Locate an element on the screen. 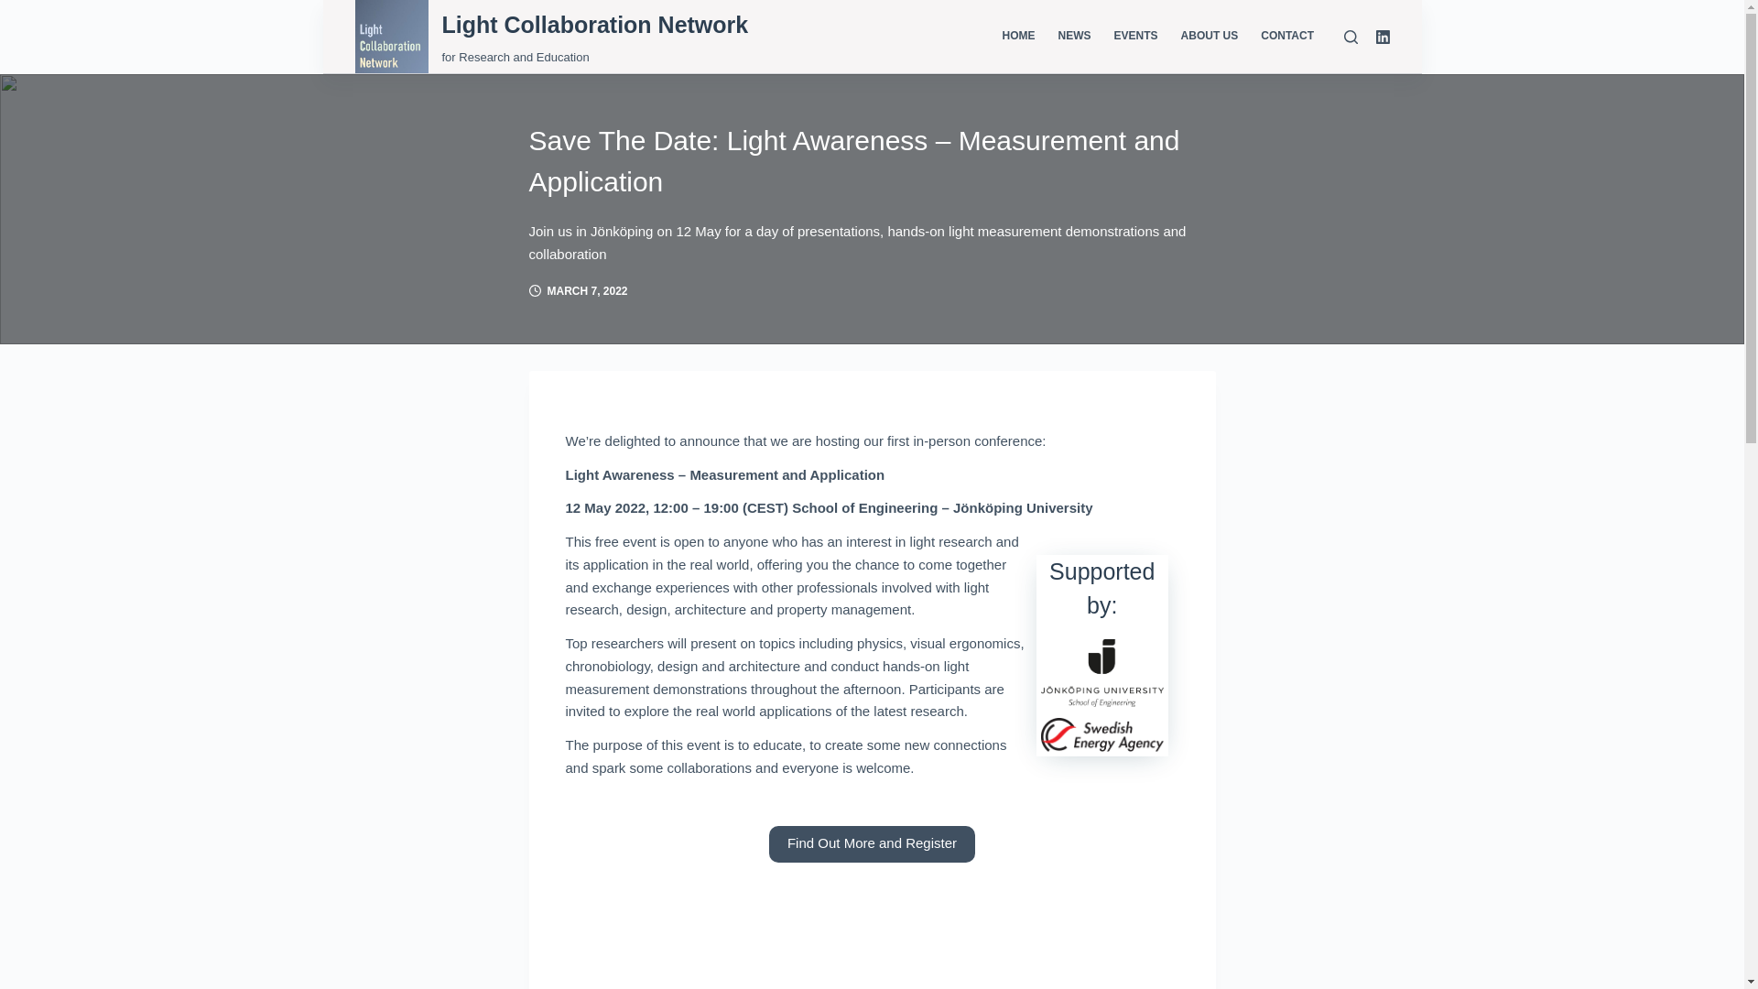 This screenshot has height=989, width=1758. ABOUT US is located at coordinates (1209, 37).